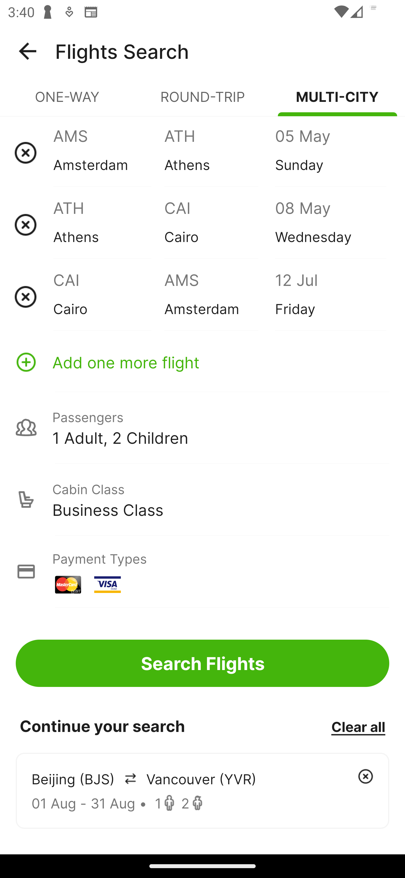 The image size is (405, 878). Describe the element at coordinates (330, 153) in the screenshot. I see `05 May Sunday` at that location.